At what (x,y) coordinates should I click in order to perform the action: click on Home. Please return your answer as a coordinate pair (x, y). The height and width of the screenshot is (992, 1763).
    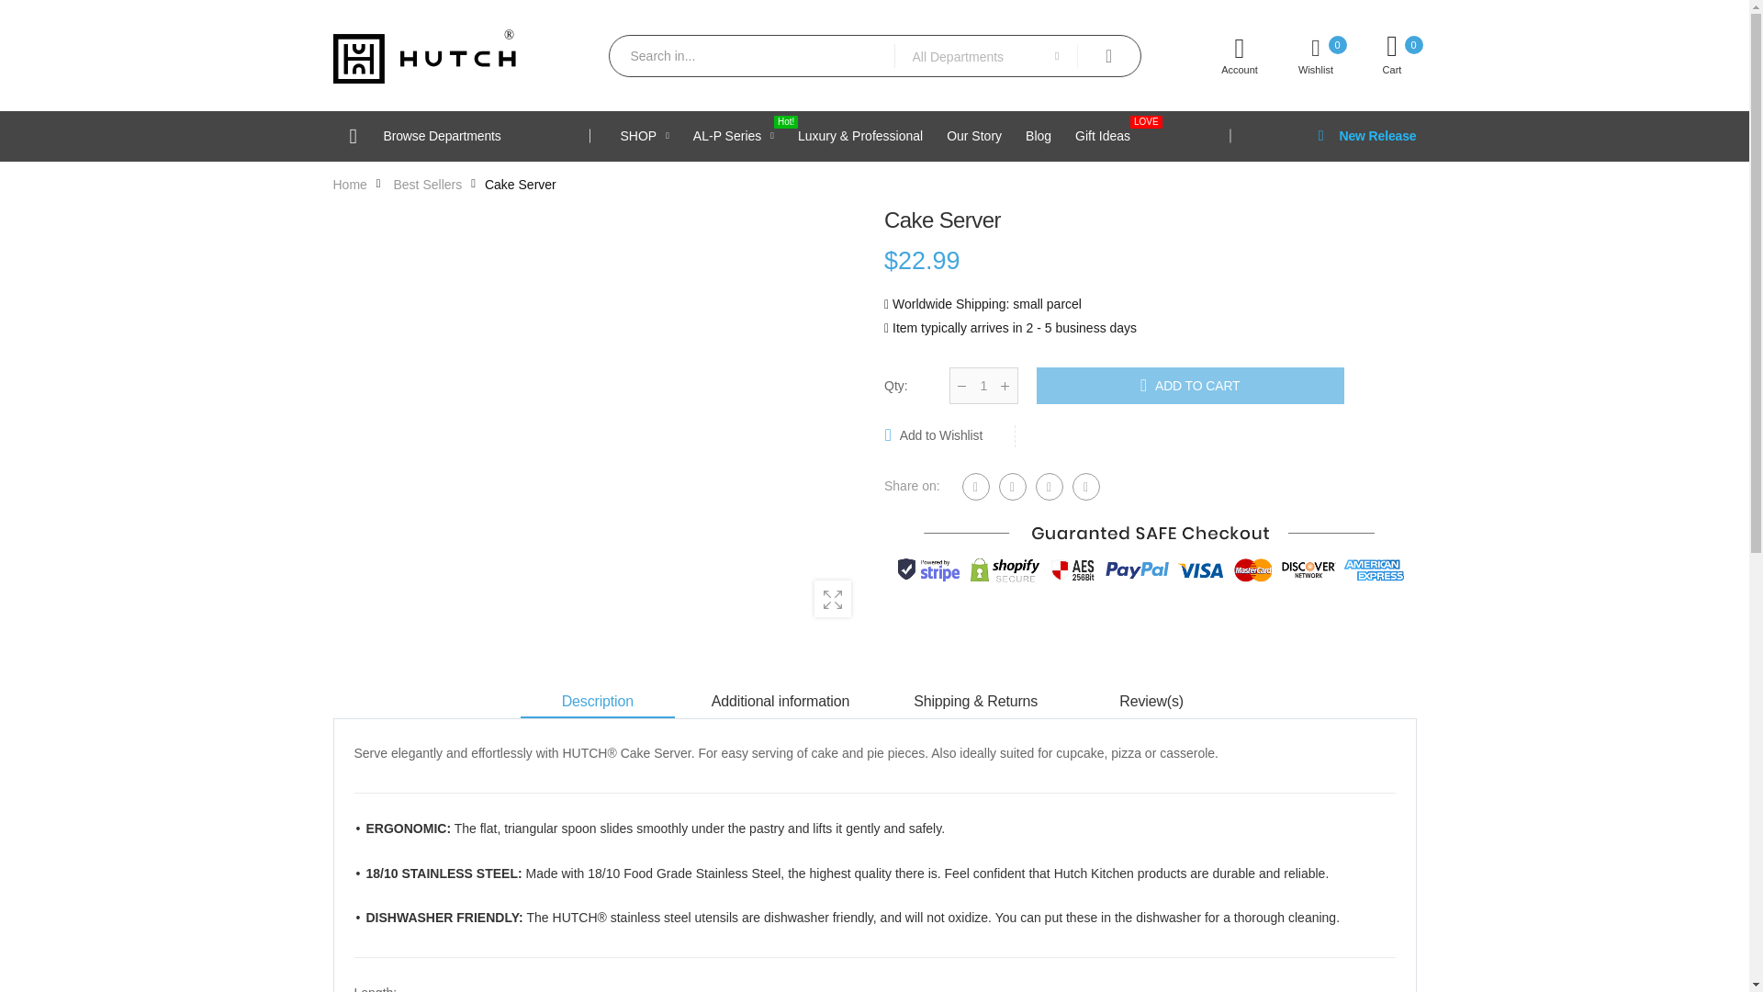
    Looking at the image, I should click on (1302, 55).